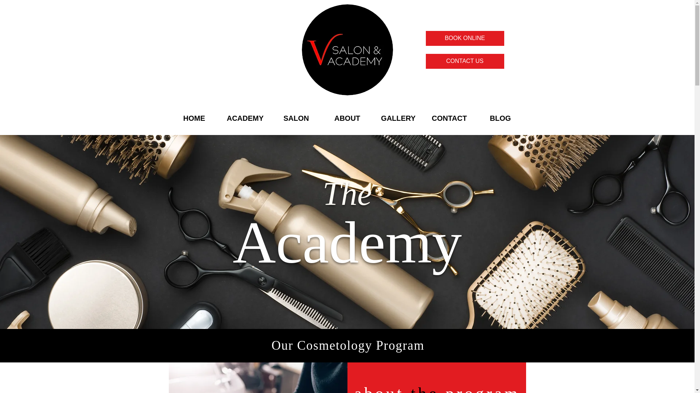 The height and width of the screenshot is (393, 700). What do you see at coordinates (464, 39) in the screenshot?
I see `BOOK ONLINE` at bounding box center [464, 39].